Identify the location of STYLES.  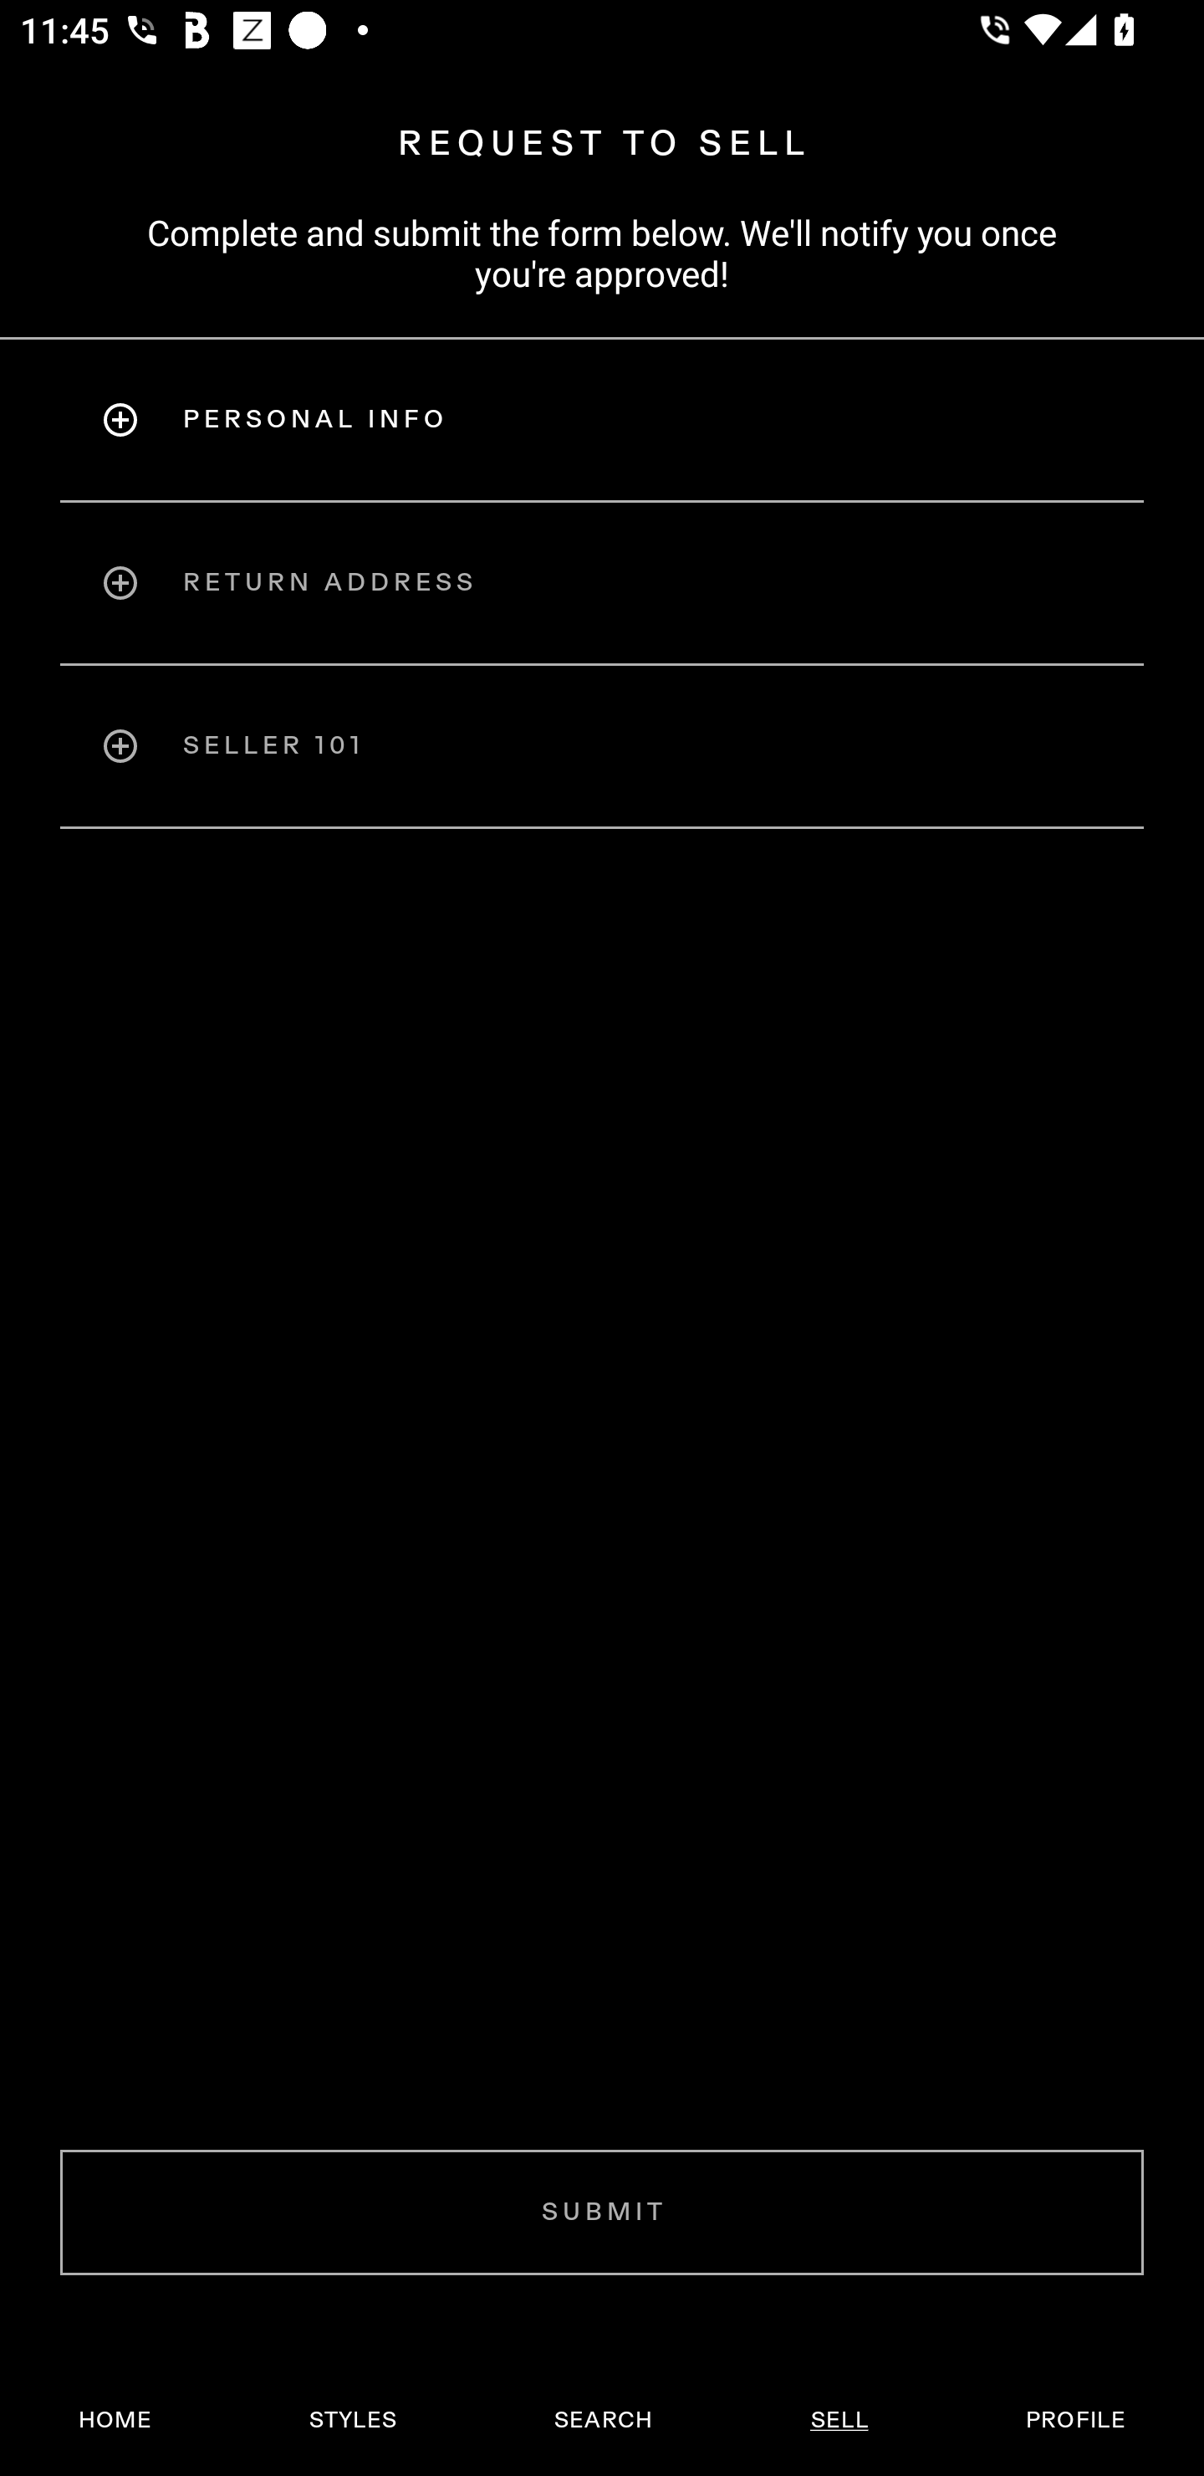
(352, 2420).